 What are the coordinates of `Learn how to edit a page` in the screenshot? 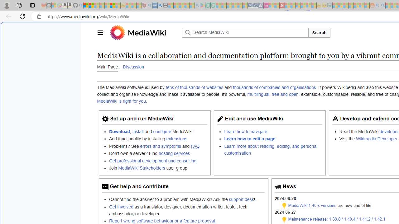 It's located at (273, 139).